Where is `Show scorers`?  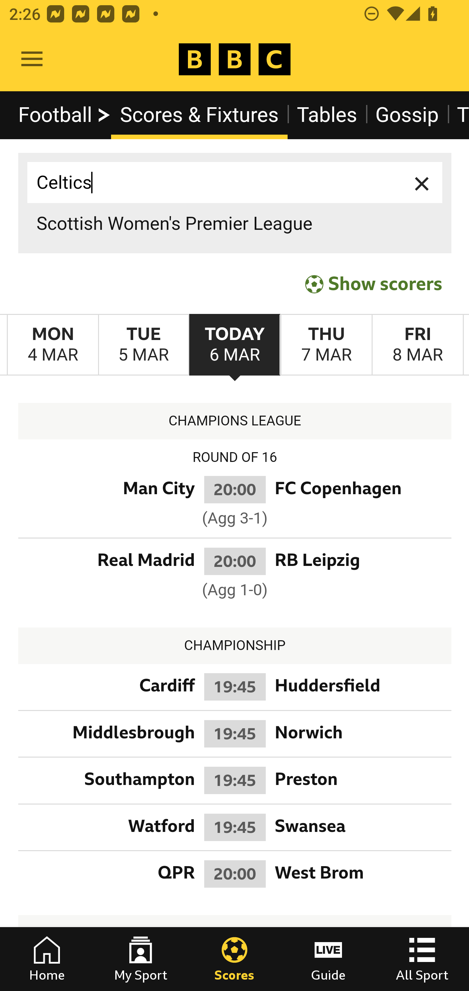
Show scorers is located at coordinates (374, 284).